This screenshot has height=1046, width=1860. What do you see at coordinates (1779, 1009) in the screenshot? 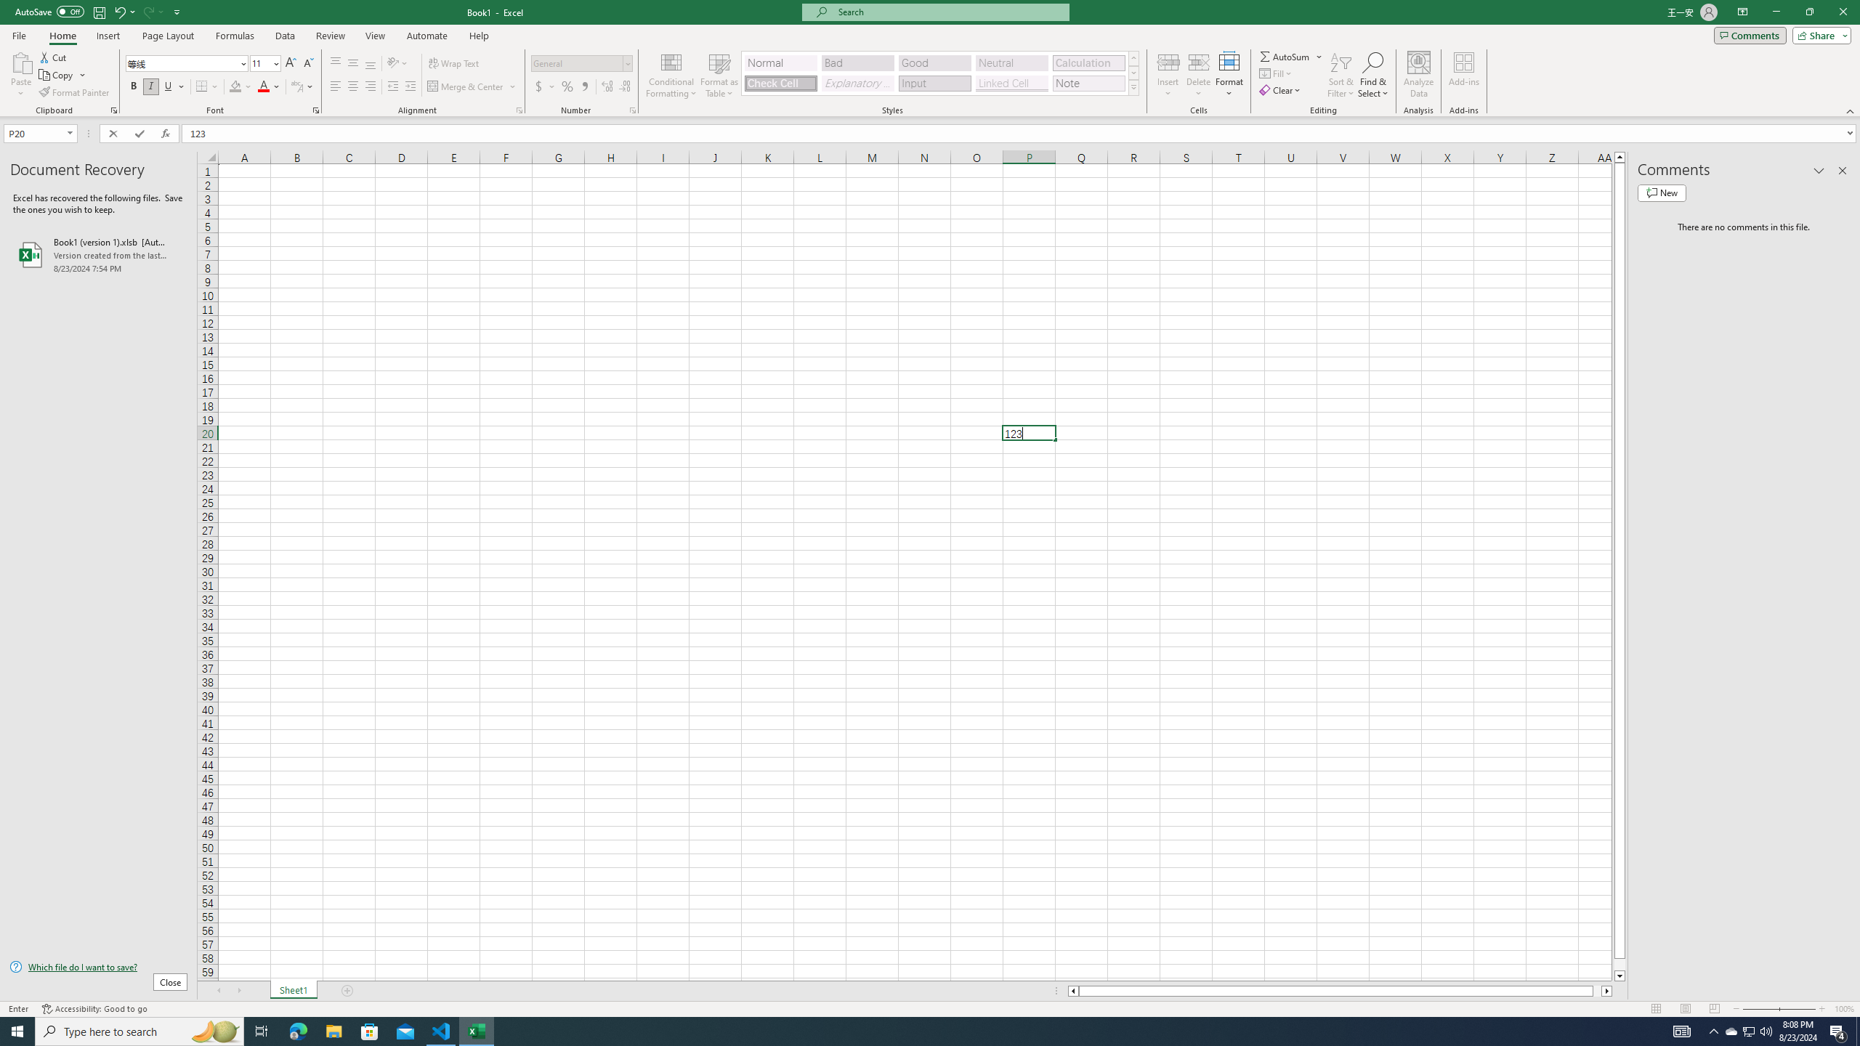
I see `Zoom` at bounding box center [1779, 1009].